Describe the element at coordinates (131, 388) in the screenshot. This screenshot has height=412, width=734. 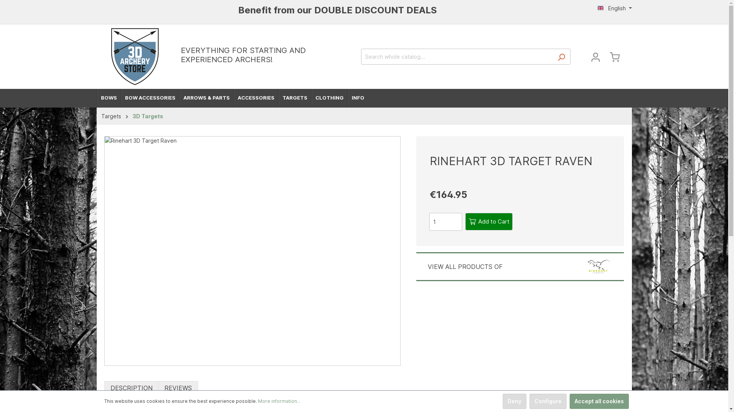
I see `DESCRIPTION` at that location.